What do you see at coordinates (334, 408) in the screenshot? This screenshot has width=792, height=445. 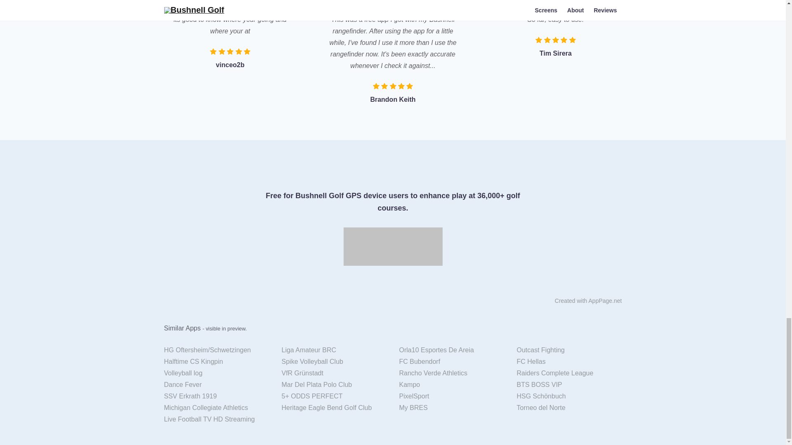 I see `Heritage Eagle Bend Golf Club` at bounding box center [334, 408].